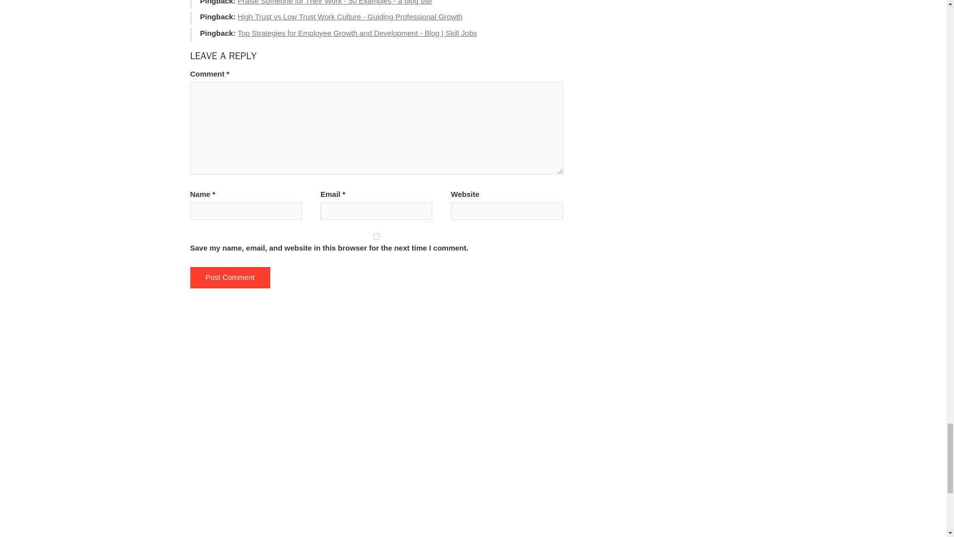 This screenshot has height=537, width=954. Describe the element at coordinates (376, 236) in the screenshot. I see `yes` at that location.